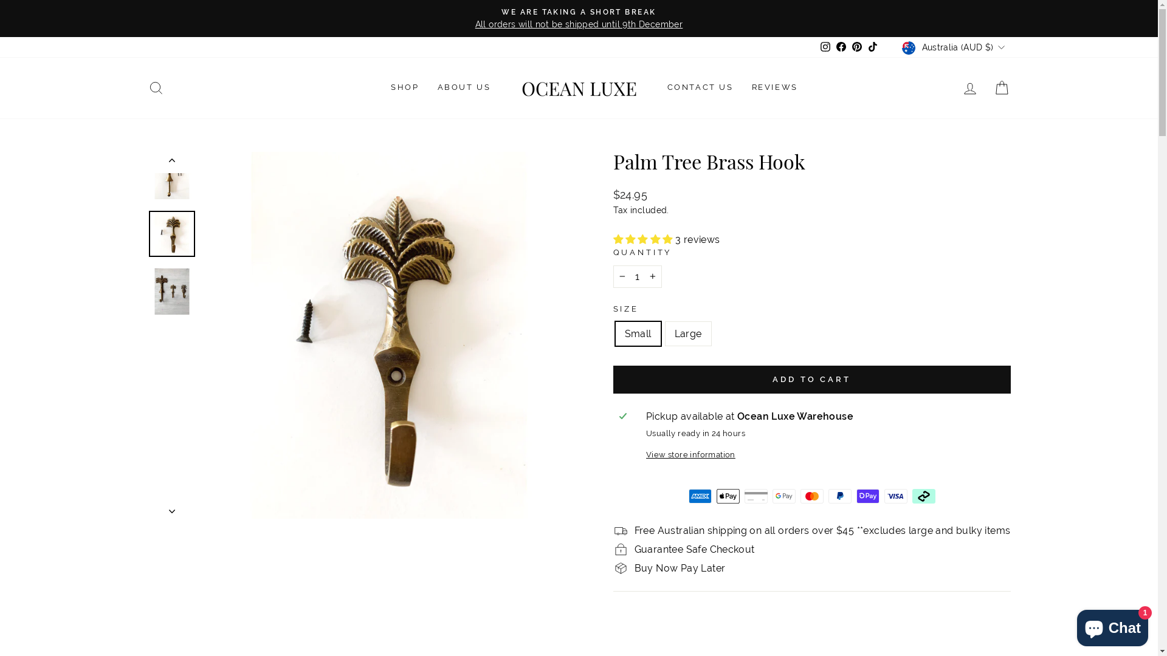 This screenshot has height=656, width=1167. I want to click on +, so click(652, 277).